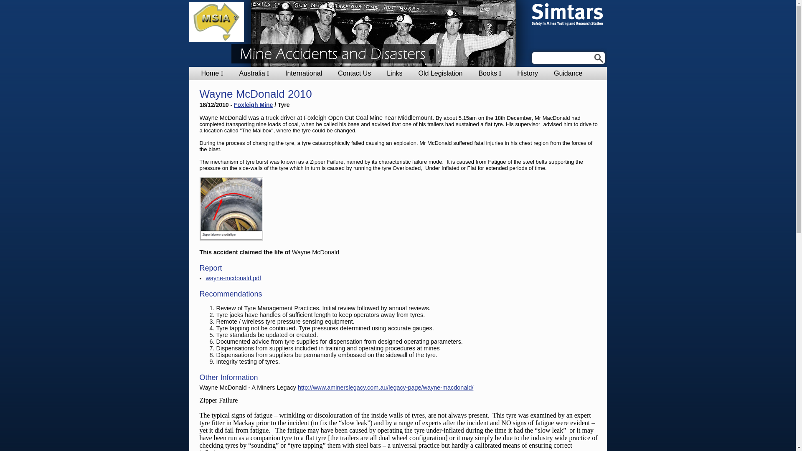 The width and height of the screenshot is (802, 451). I want to click on Recommendations, so click(231, 294).